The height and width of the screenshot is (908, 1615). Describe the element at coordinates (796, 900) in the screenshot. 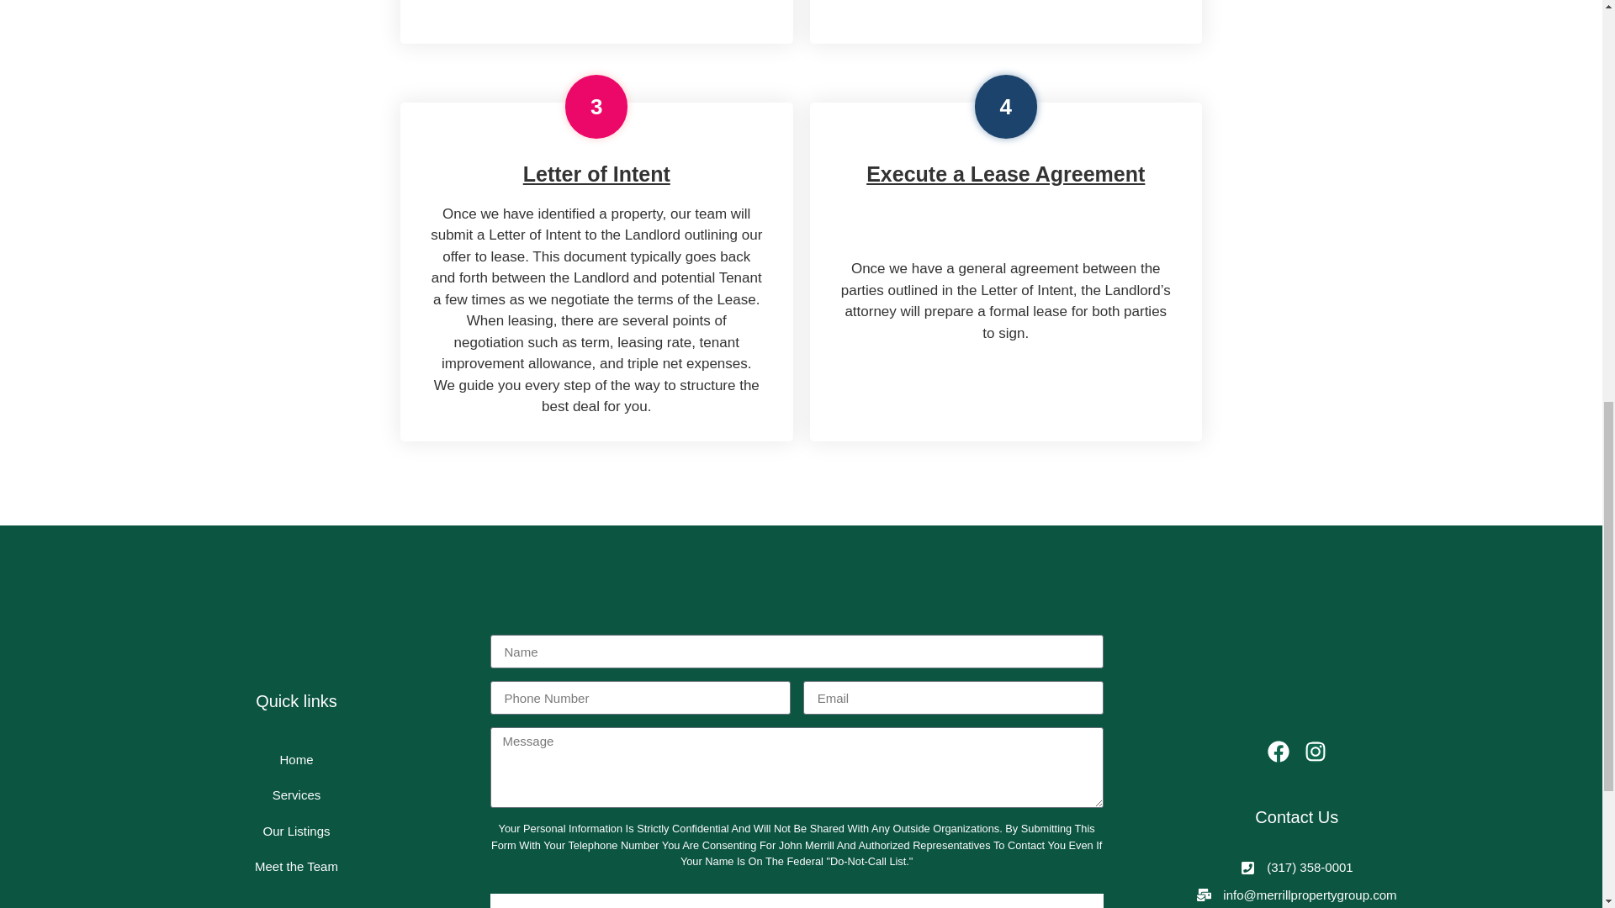

I see `Send Message` at that location.